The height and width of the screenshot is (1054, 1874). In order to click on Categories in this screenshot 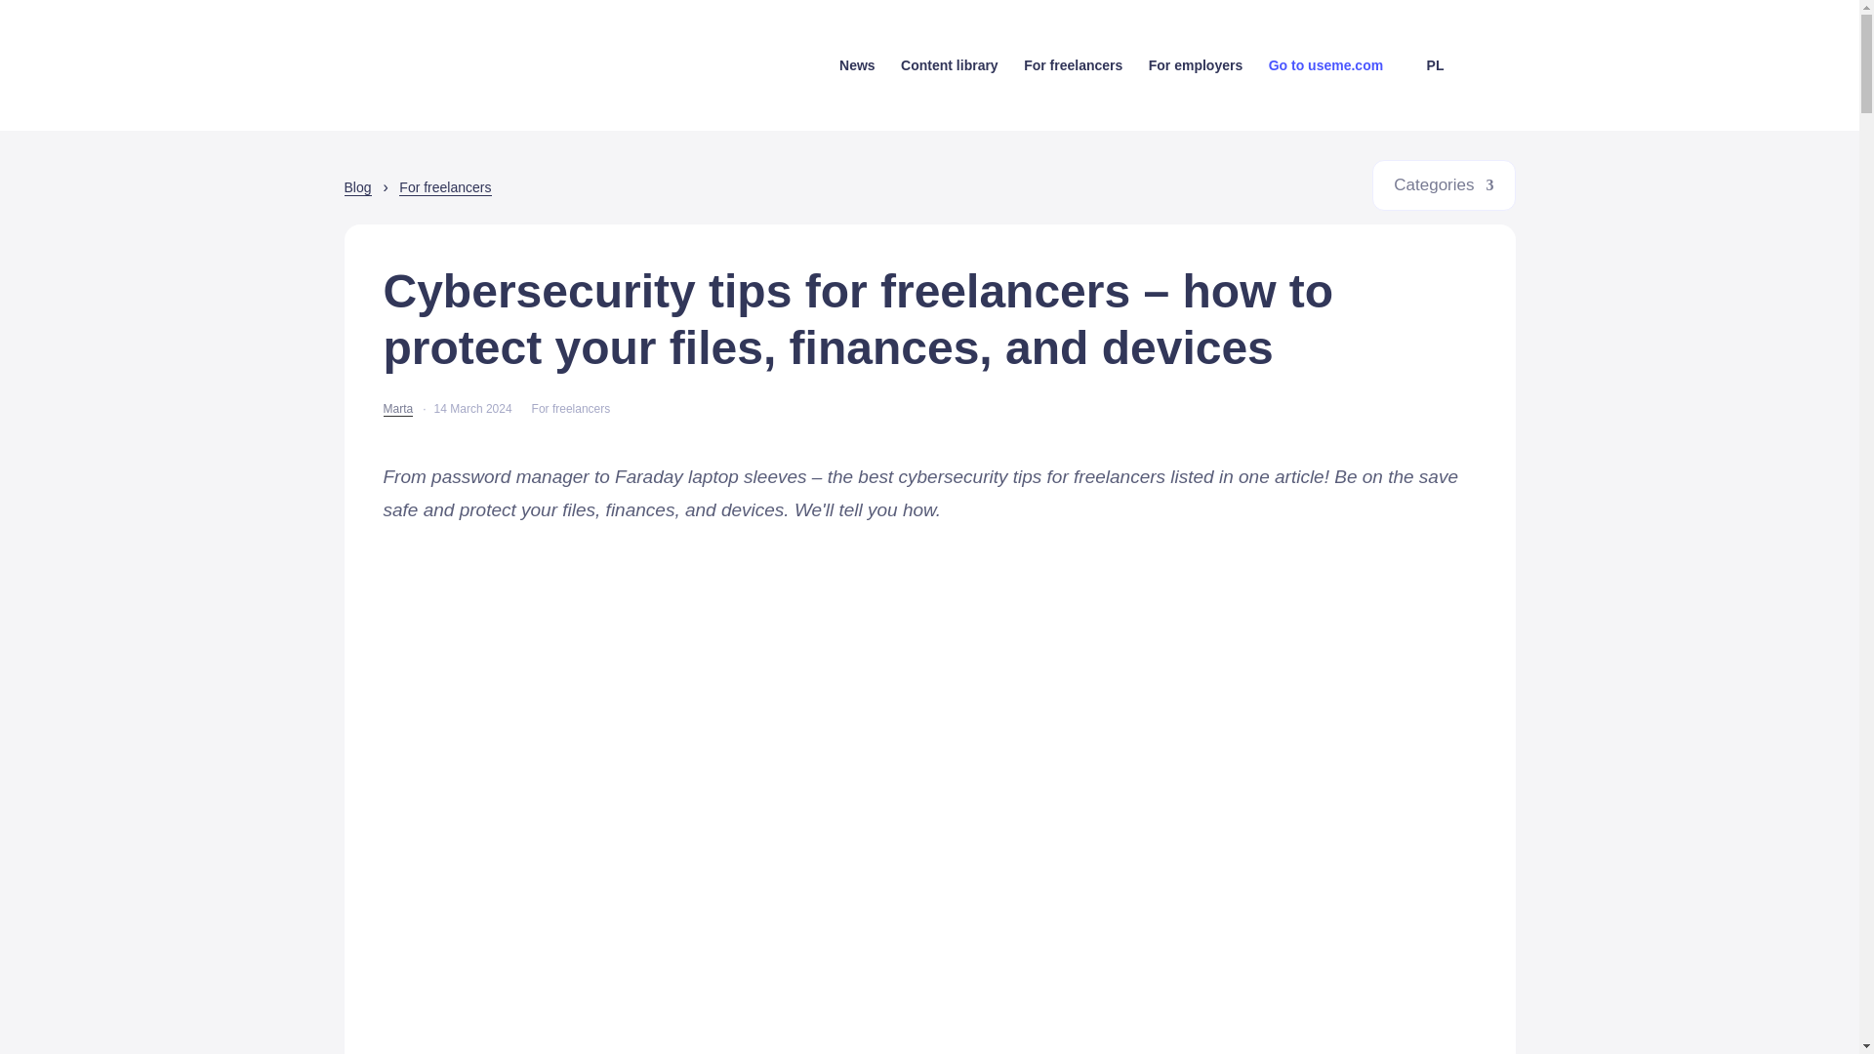, I will do `click(1444, 185)`.